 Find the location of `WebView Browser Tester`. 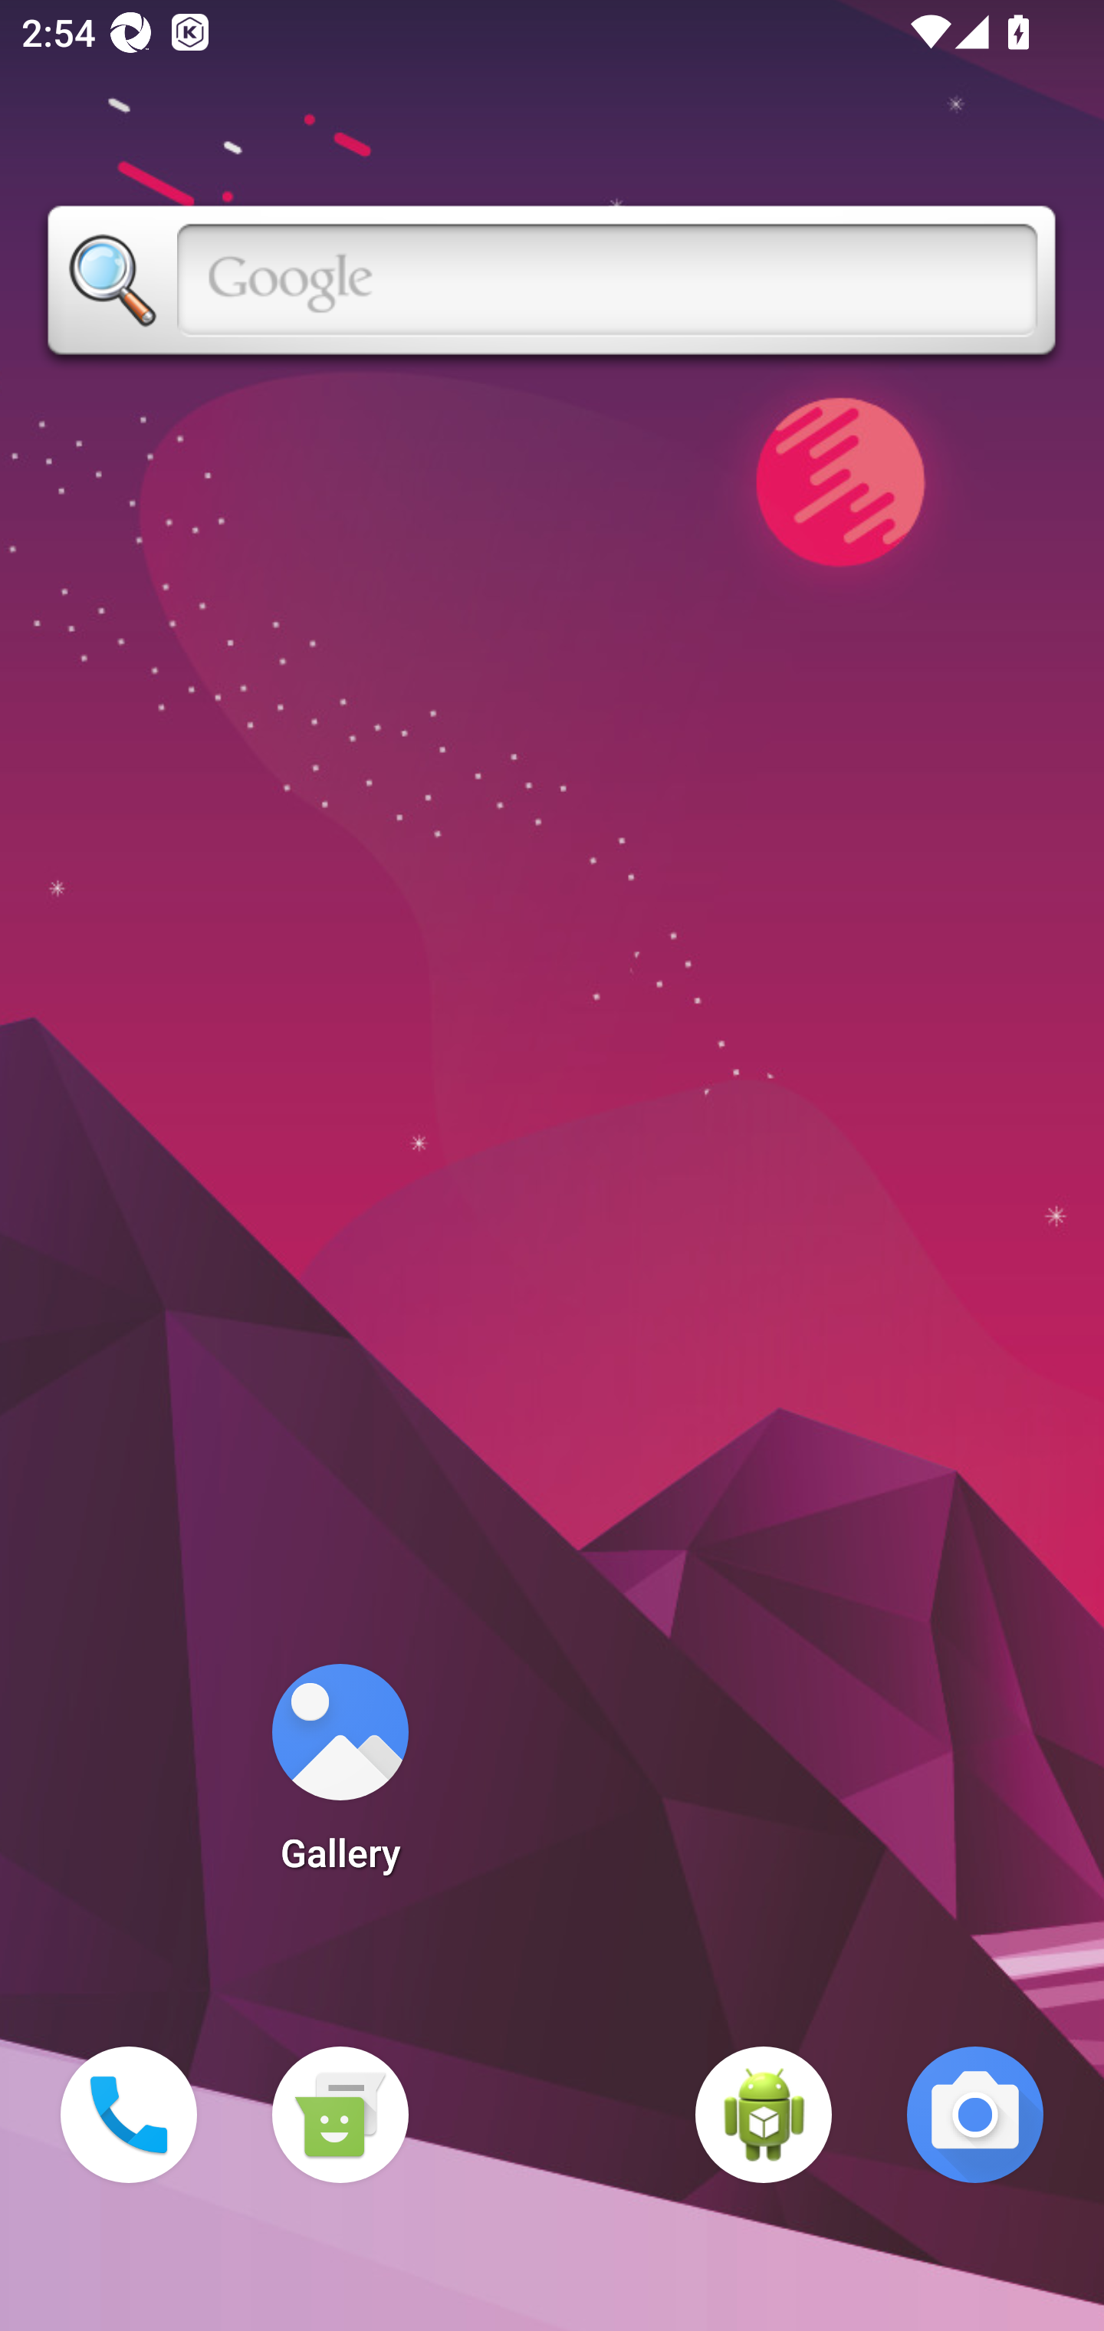

WebView Browser Tester is located at coordinates (764, 2115).